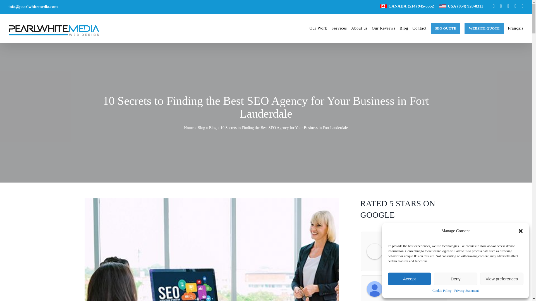 The image size is (536, 301). Describe the element at coordinates (515, 6) in the screenshot. I see `LinkedIn` at that location.